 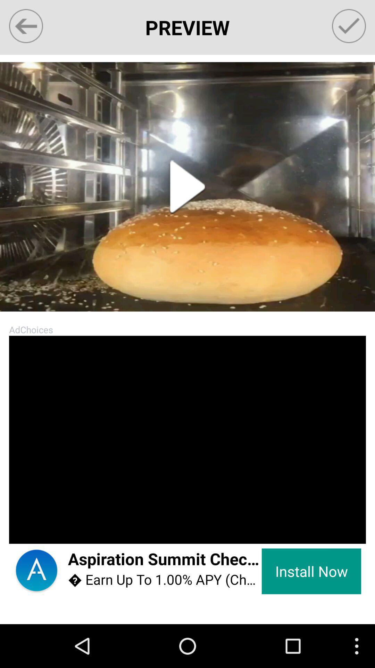 What do you see at coordinates (187, 186) in the screenshot?
I see `button to play the video` at bounding box center [187, 186].